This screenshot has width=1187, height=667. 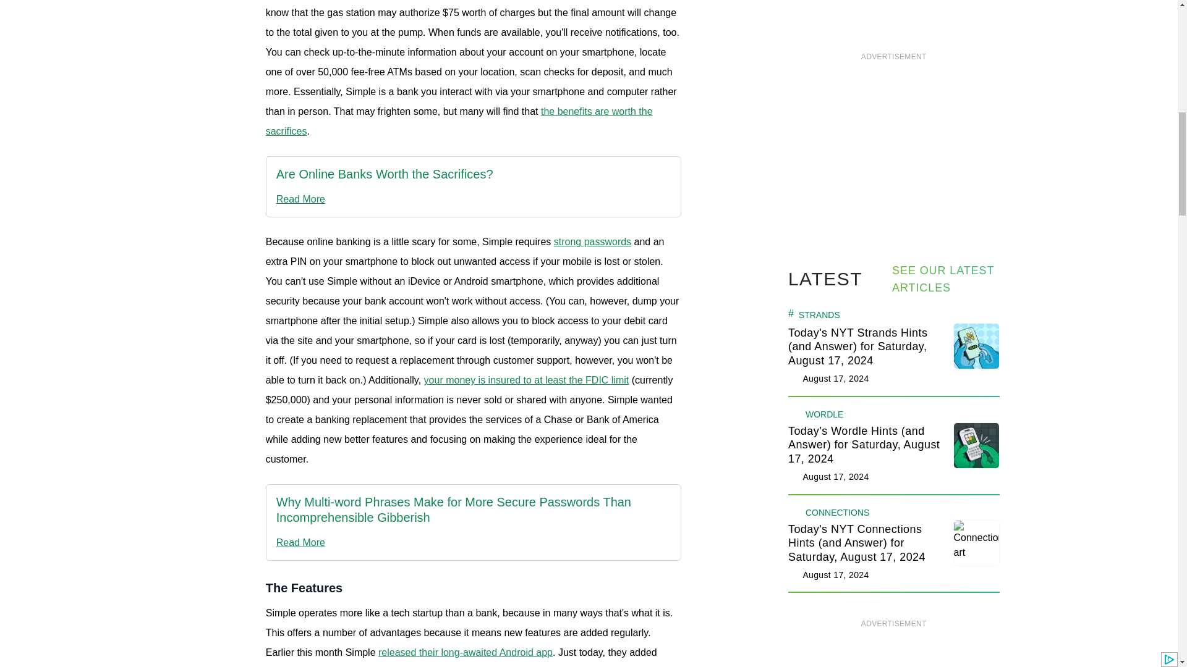 I want to click on open in a new window, so click(x=385, y=174).